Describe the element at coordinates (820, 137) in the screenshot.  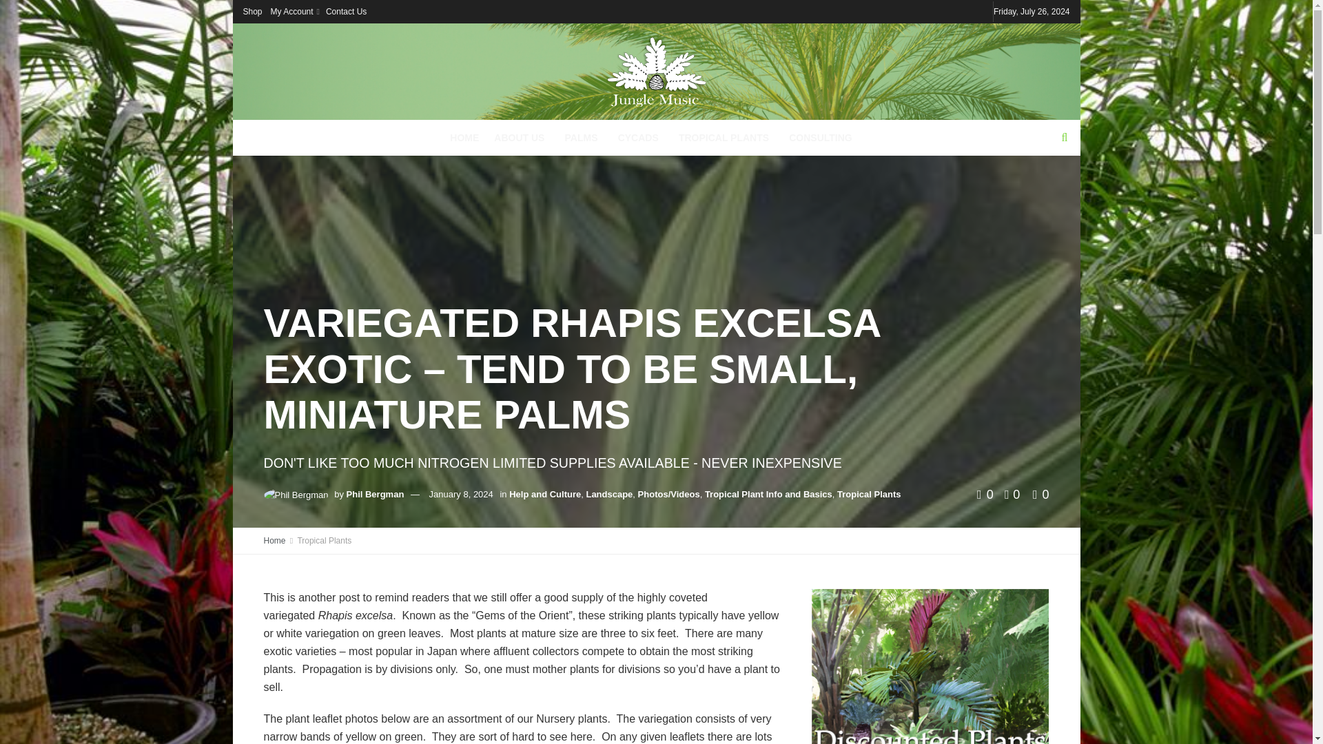
I see `CONSULTING` at that location.